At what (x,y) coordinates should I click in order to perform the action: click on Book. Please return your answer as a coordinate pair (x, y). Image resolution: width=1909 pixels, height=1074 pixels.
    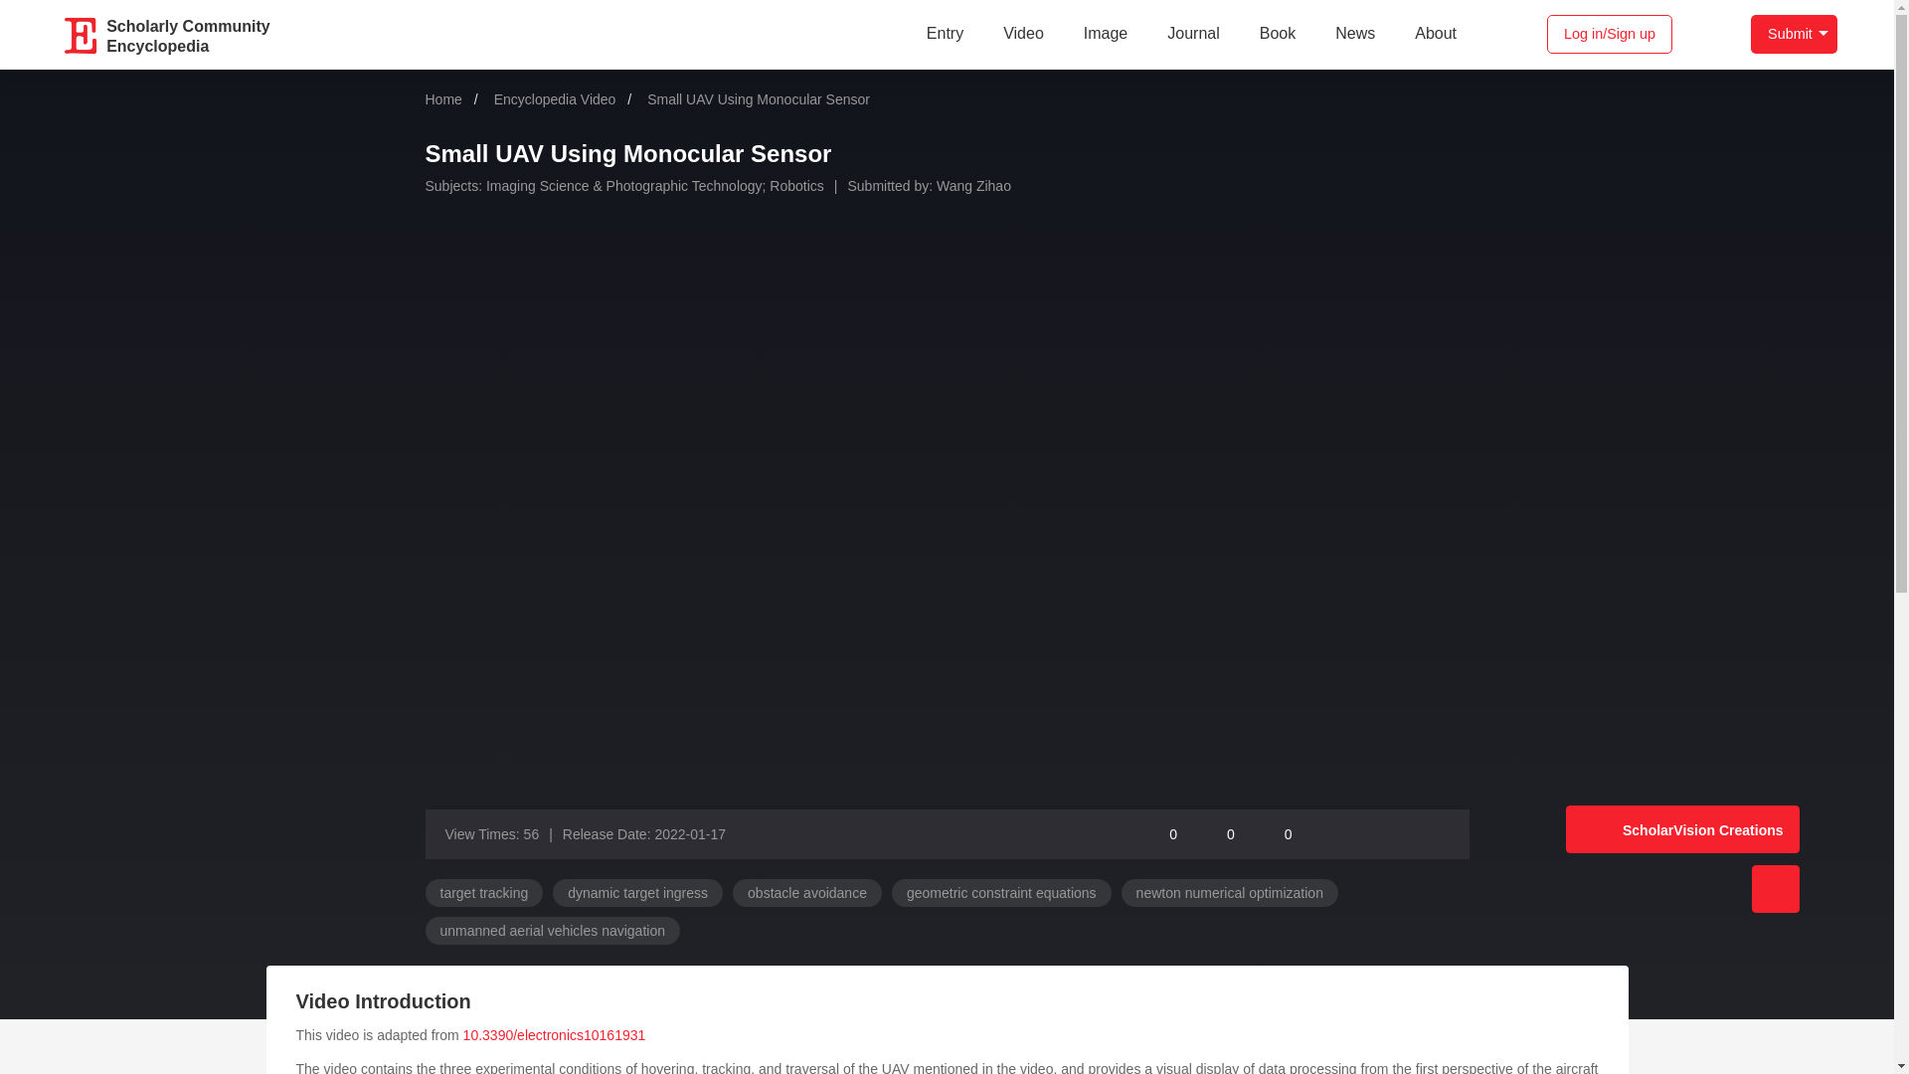
    Looking at the image, I should click on (1163, 833).